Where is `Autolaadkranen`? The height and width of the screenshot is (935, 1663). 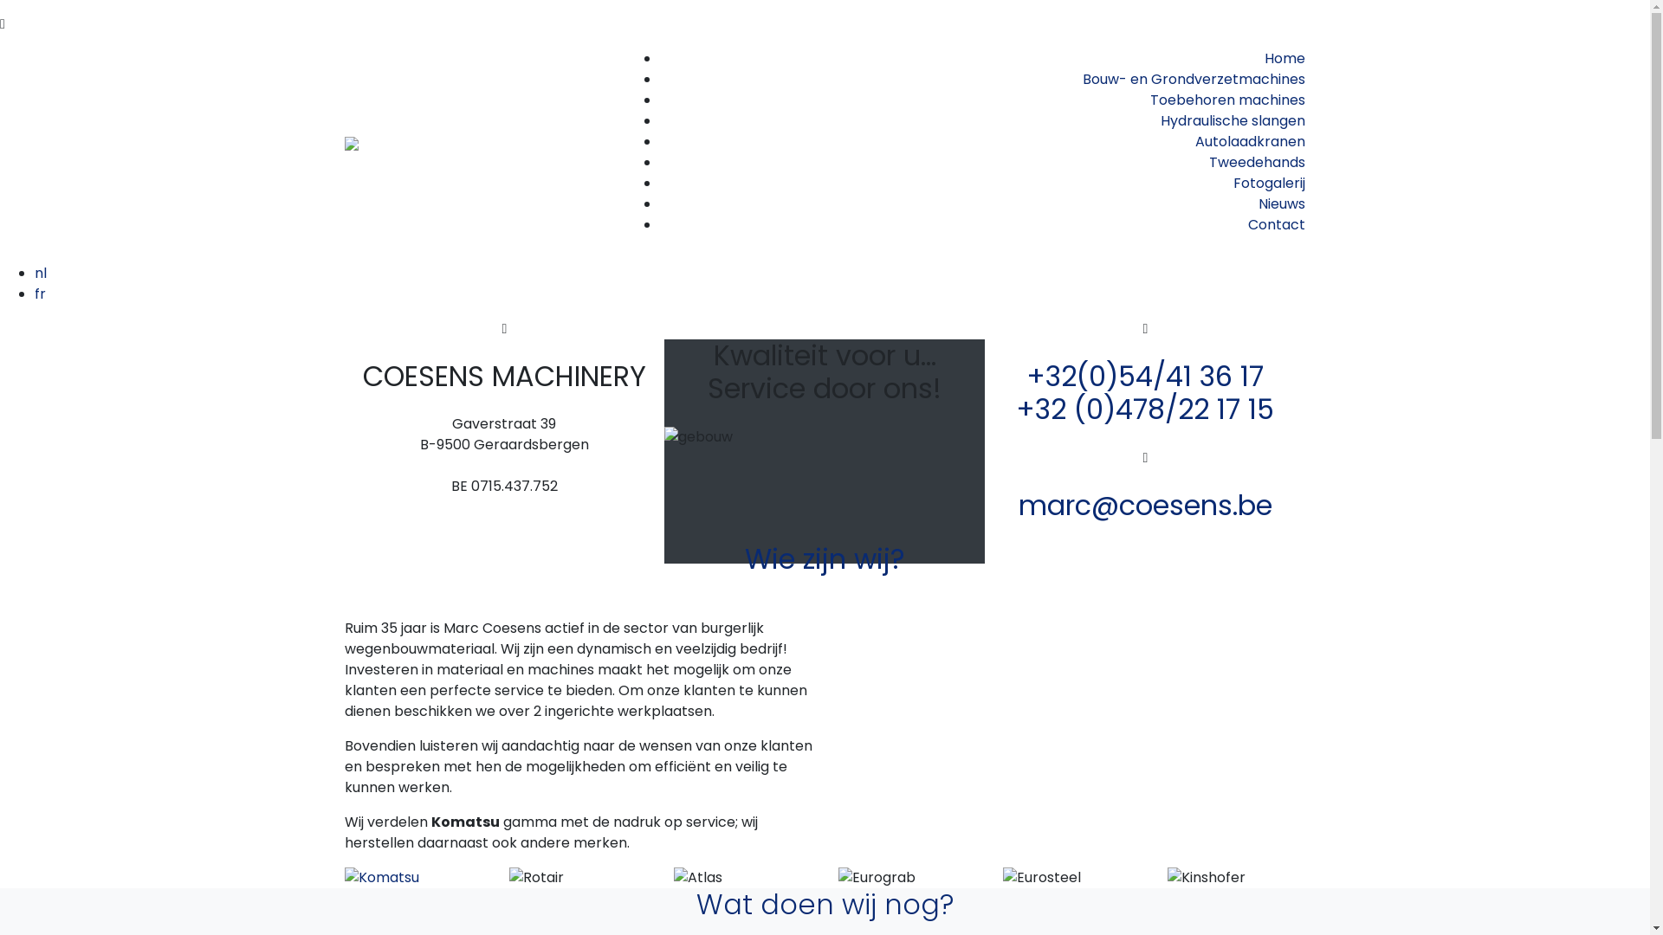
Autolaadkranen is located at coordinates (1251, 142).